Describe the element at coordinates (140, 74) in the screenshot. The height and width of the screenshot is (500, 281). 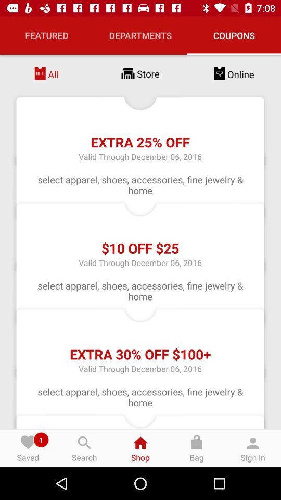
I see `select the item below the departments` at that location.